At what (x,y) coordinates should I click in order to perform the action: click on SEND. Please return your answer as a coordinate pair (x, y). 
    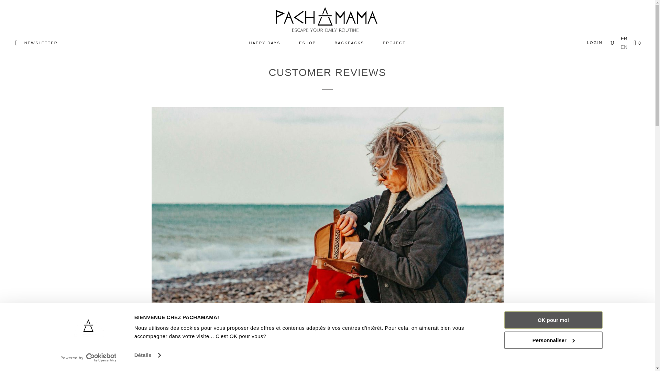
    Looking at the image, I should click on (522, 289).